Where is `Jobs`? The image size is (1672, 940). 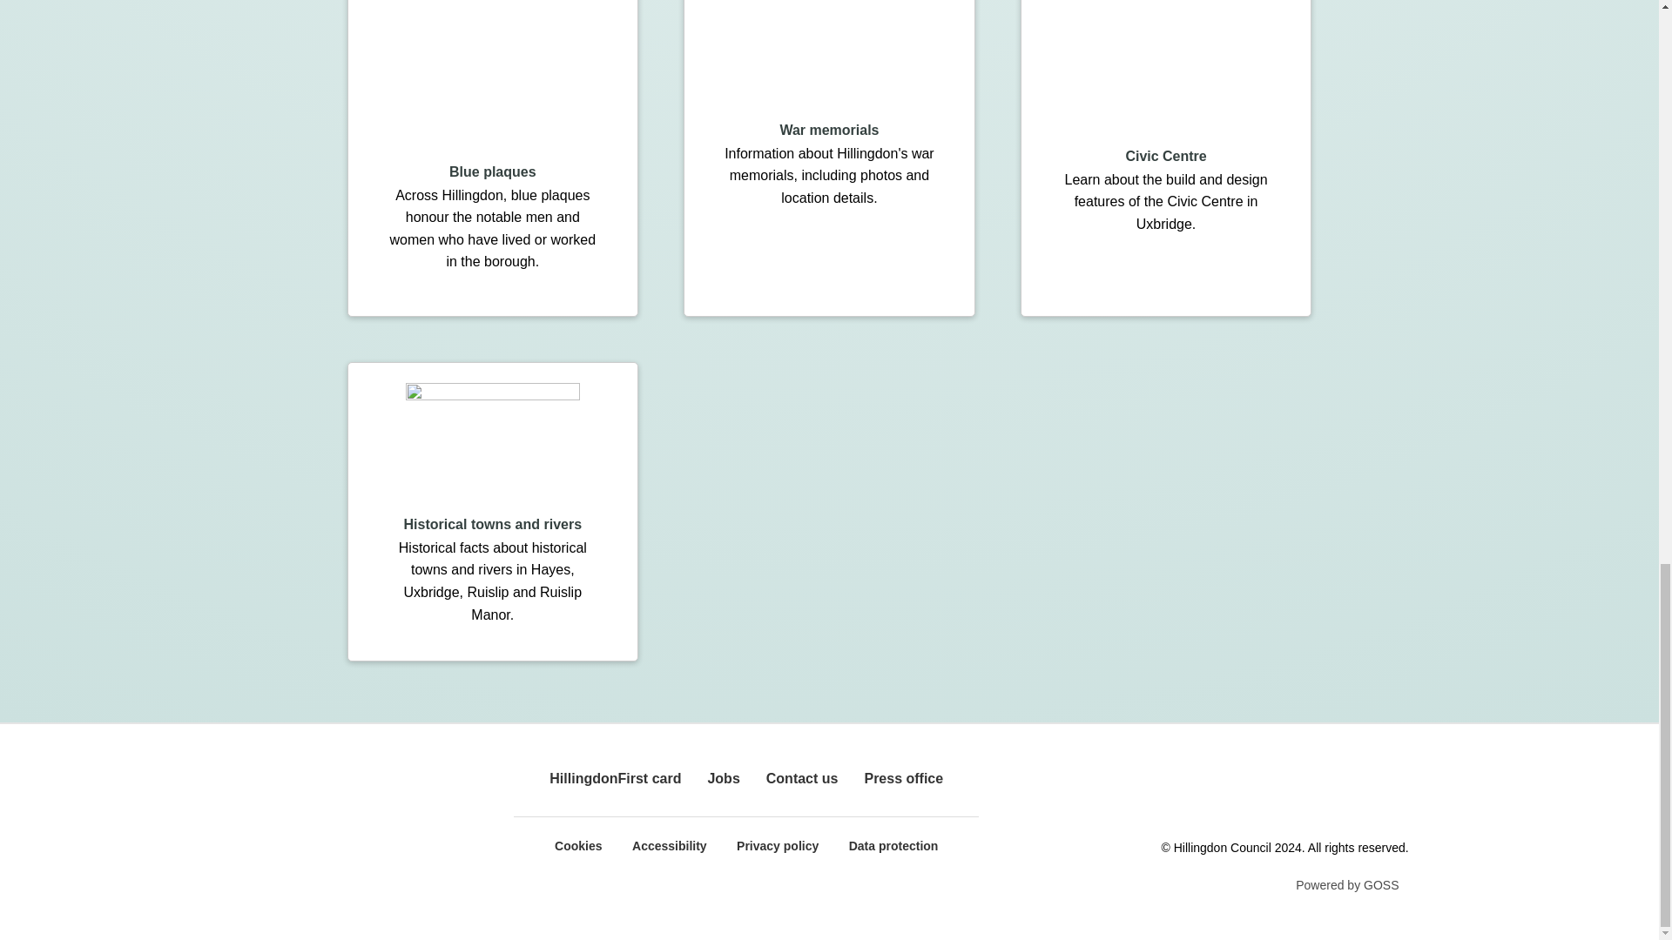 Jobs is located at coordinates (723, 778).